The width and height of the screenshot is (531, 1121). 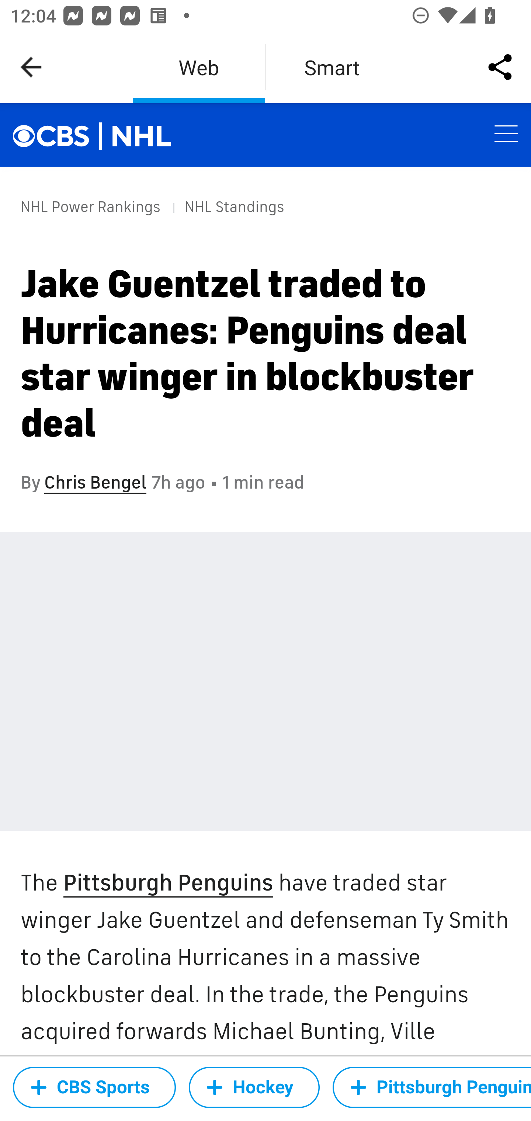 I want to click on , so click(x=142, y=136).